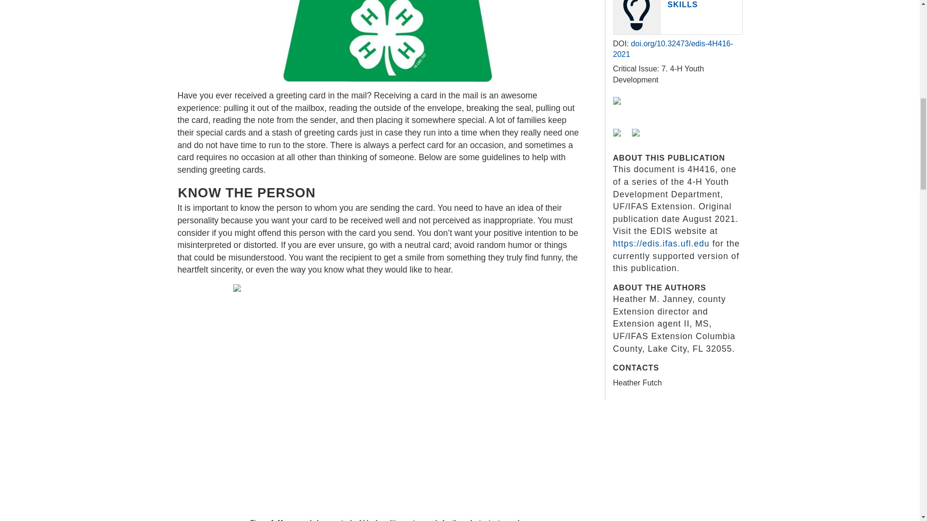  What do you see at coordinates (622, 141) in the screenshot?
I see `General Public` at bounding box center [622, 141].